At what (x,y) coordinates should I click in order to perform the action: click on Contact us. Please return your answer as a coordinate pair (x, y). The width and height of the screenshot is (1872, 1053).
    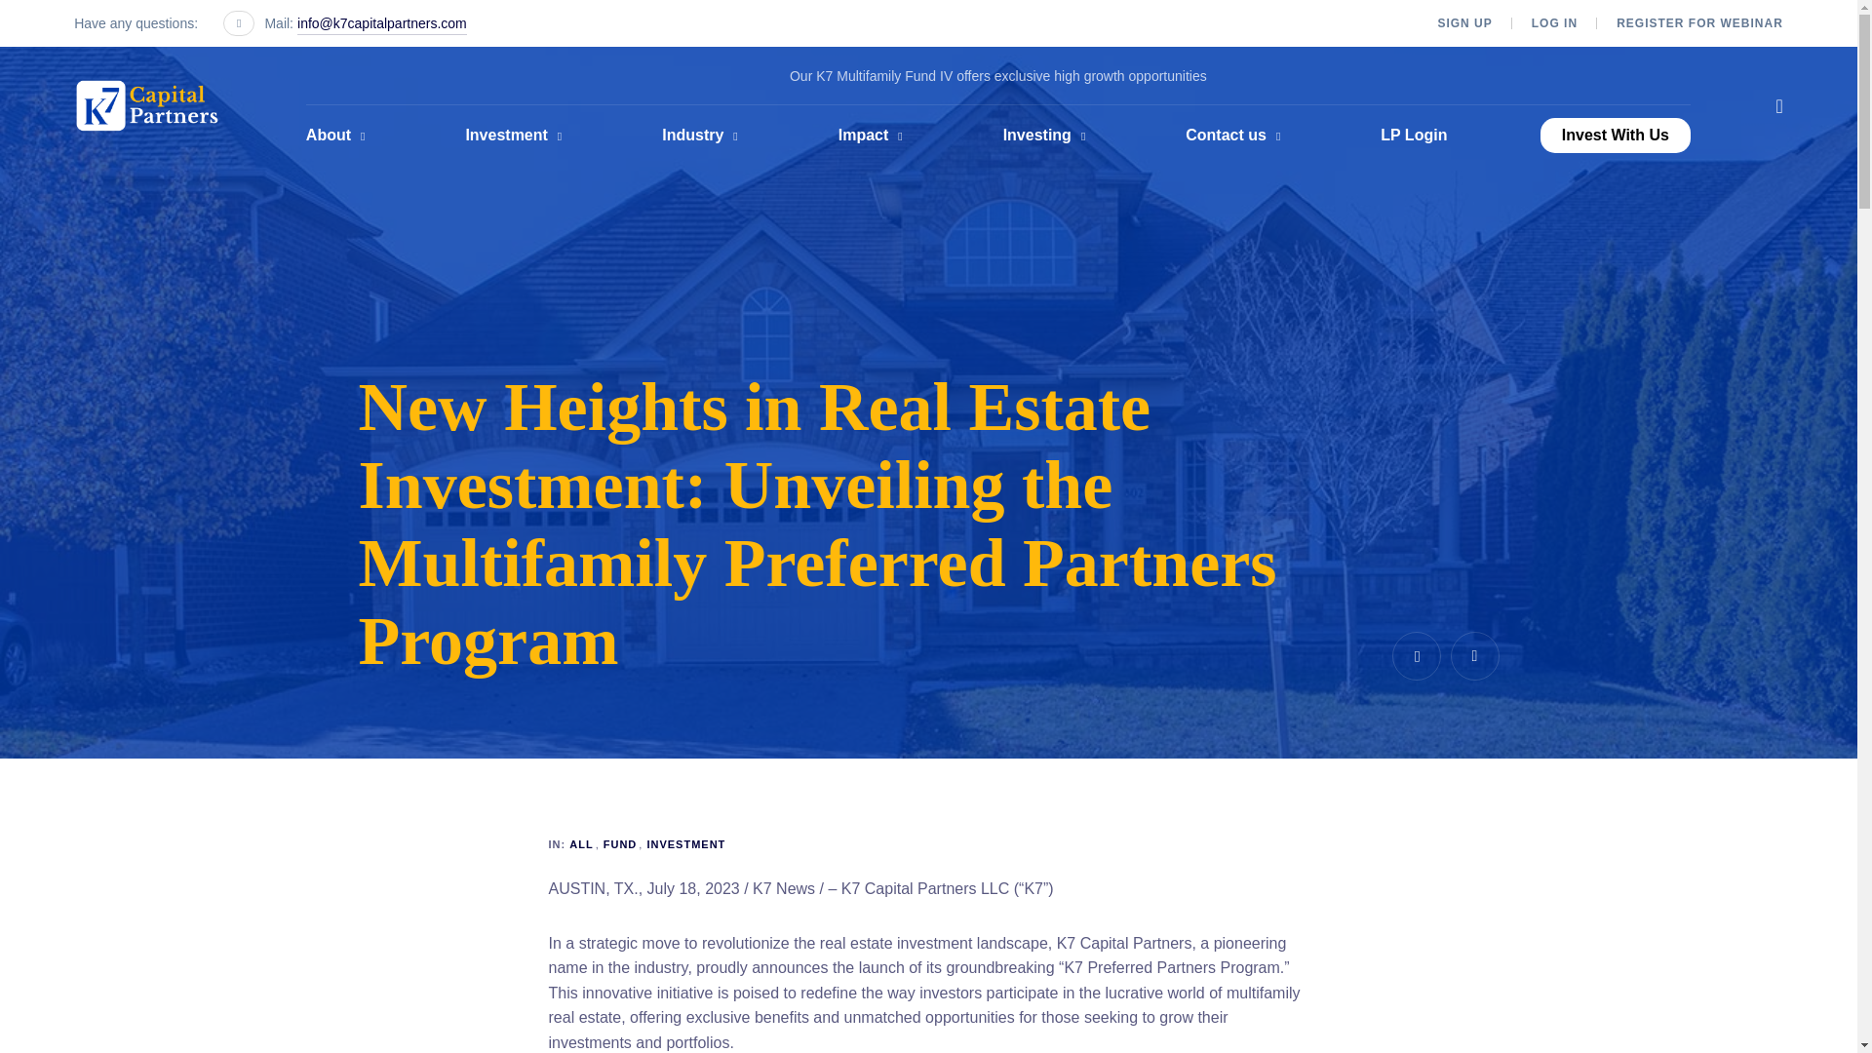
    Looking at the image, I should click on (1236, 135).